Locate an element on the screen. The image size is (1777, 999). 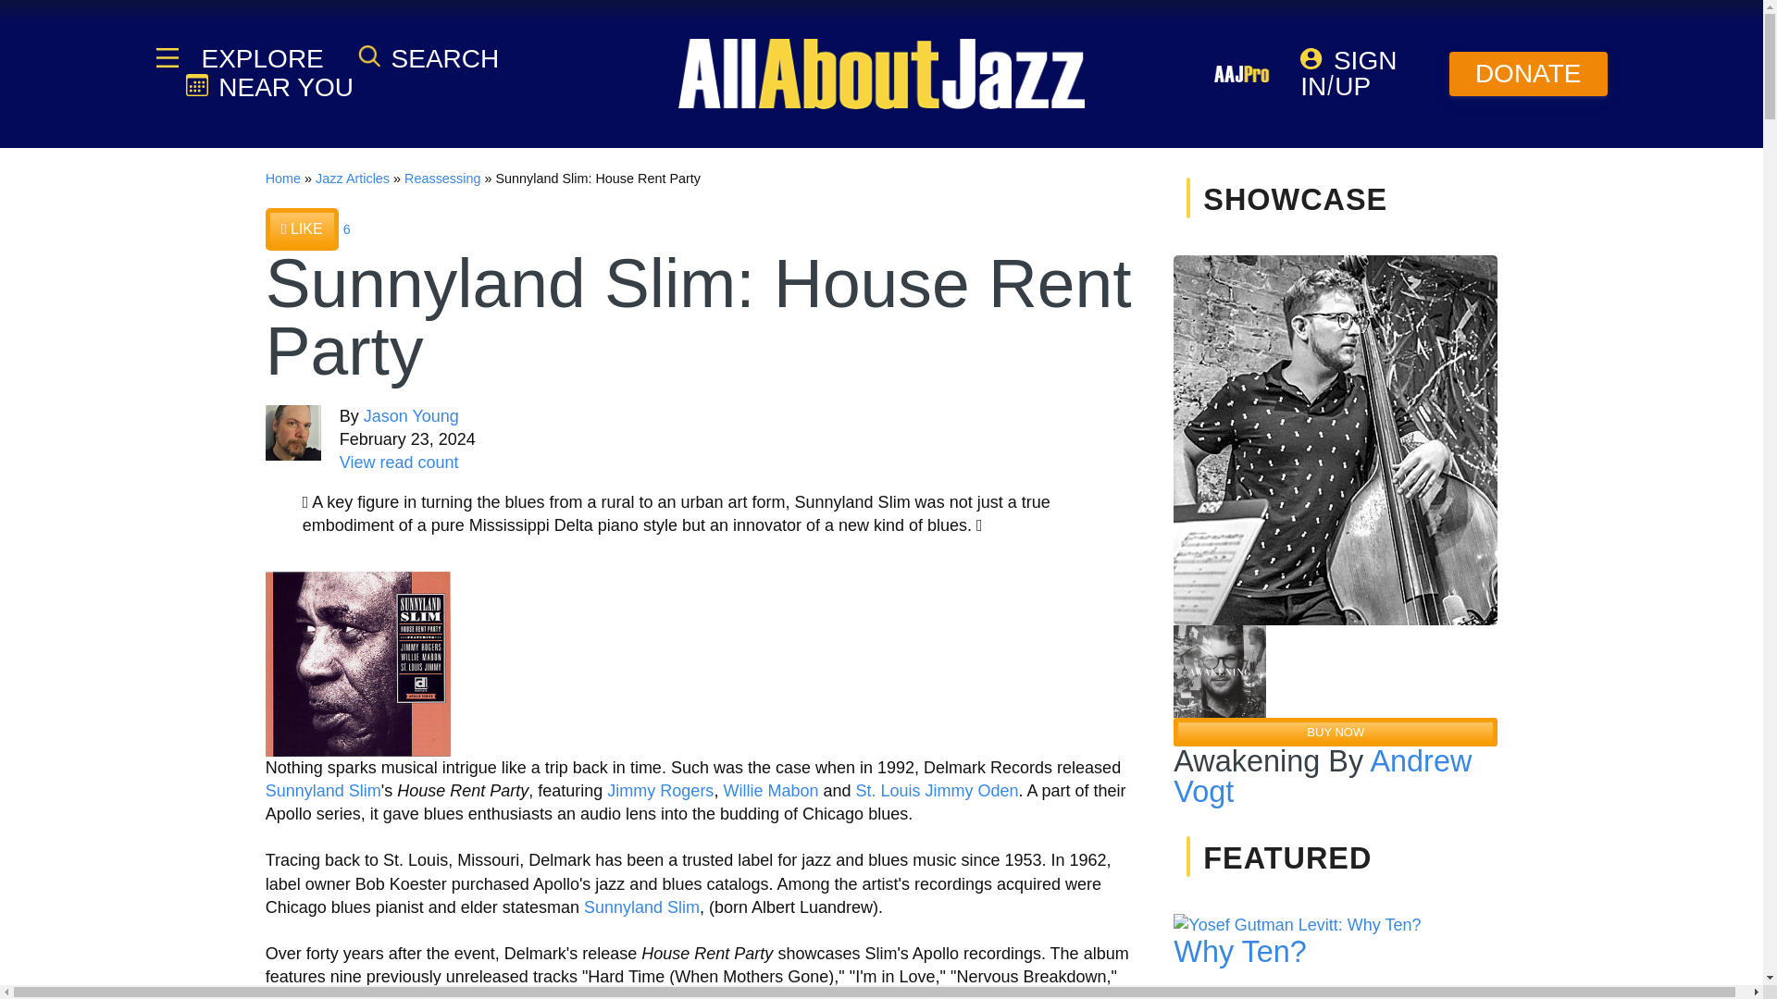
SEARCH is located at coordinates (429, 57).